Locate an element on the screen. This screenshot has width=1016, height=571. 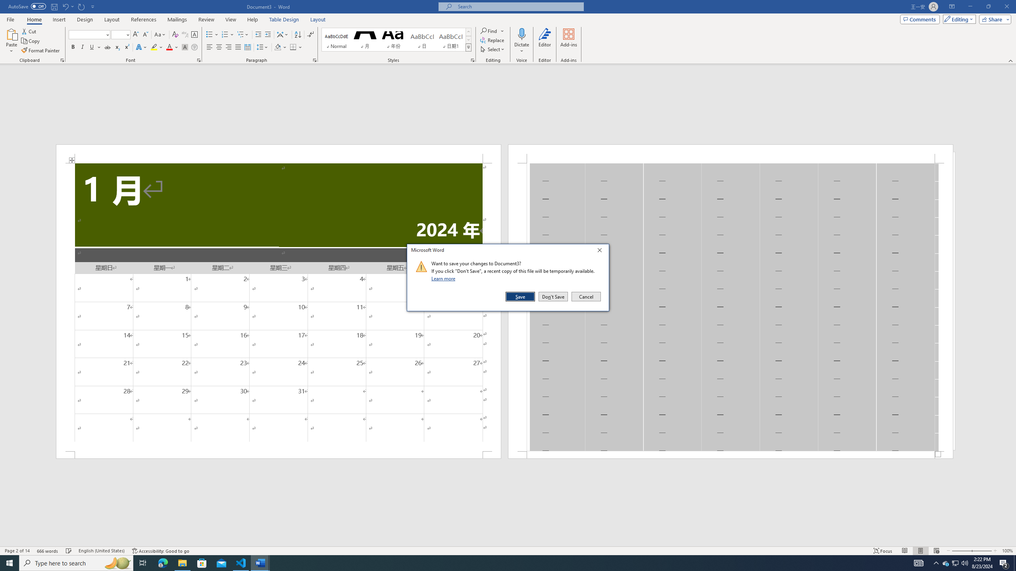
Styles is located at coordinates (468, 47).